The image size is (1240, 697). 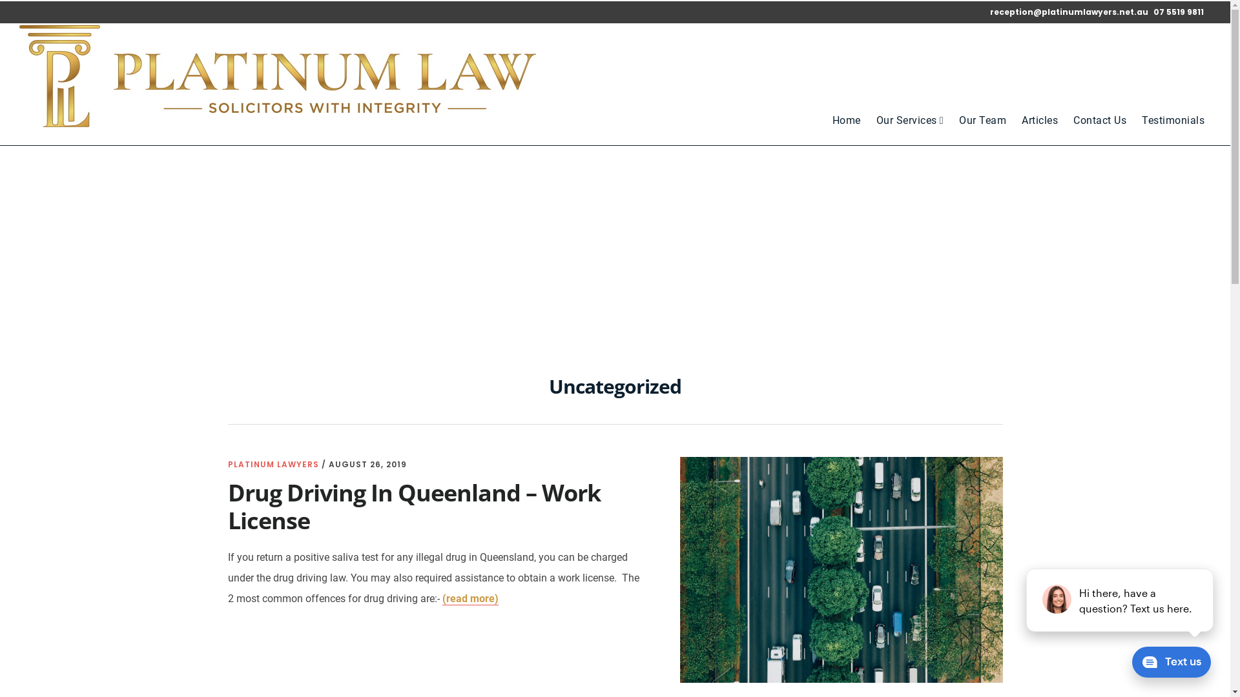 What do you see at coordinates (983, 121) in the screenshot?
I see `Our Team` at bounding box center [983, 121].